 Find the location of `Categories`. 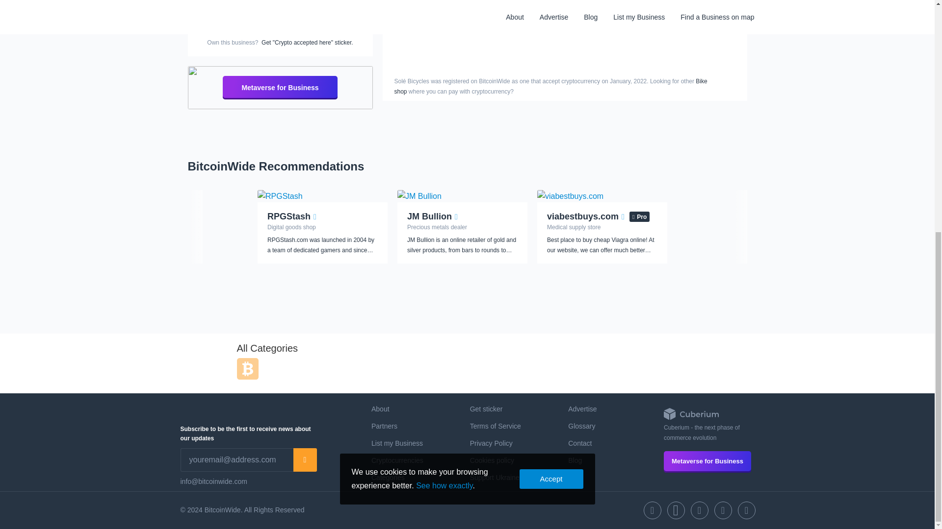

Categories is located at coordinates (388, 477).